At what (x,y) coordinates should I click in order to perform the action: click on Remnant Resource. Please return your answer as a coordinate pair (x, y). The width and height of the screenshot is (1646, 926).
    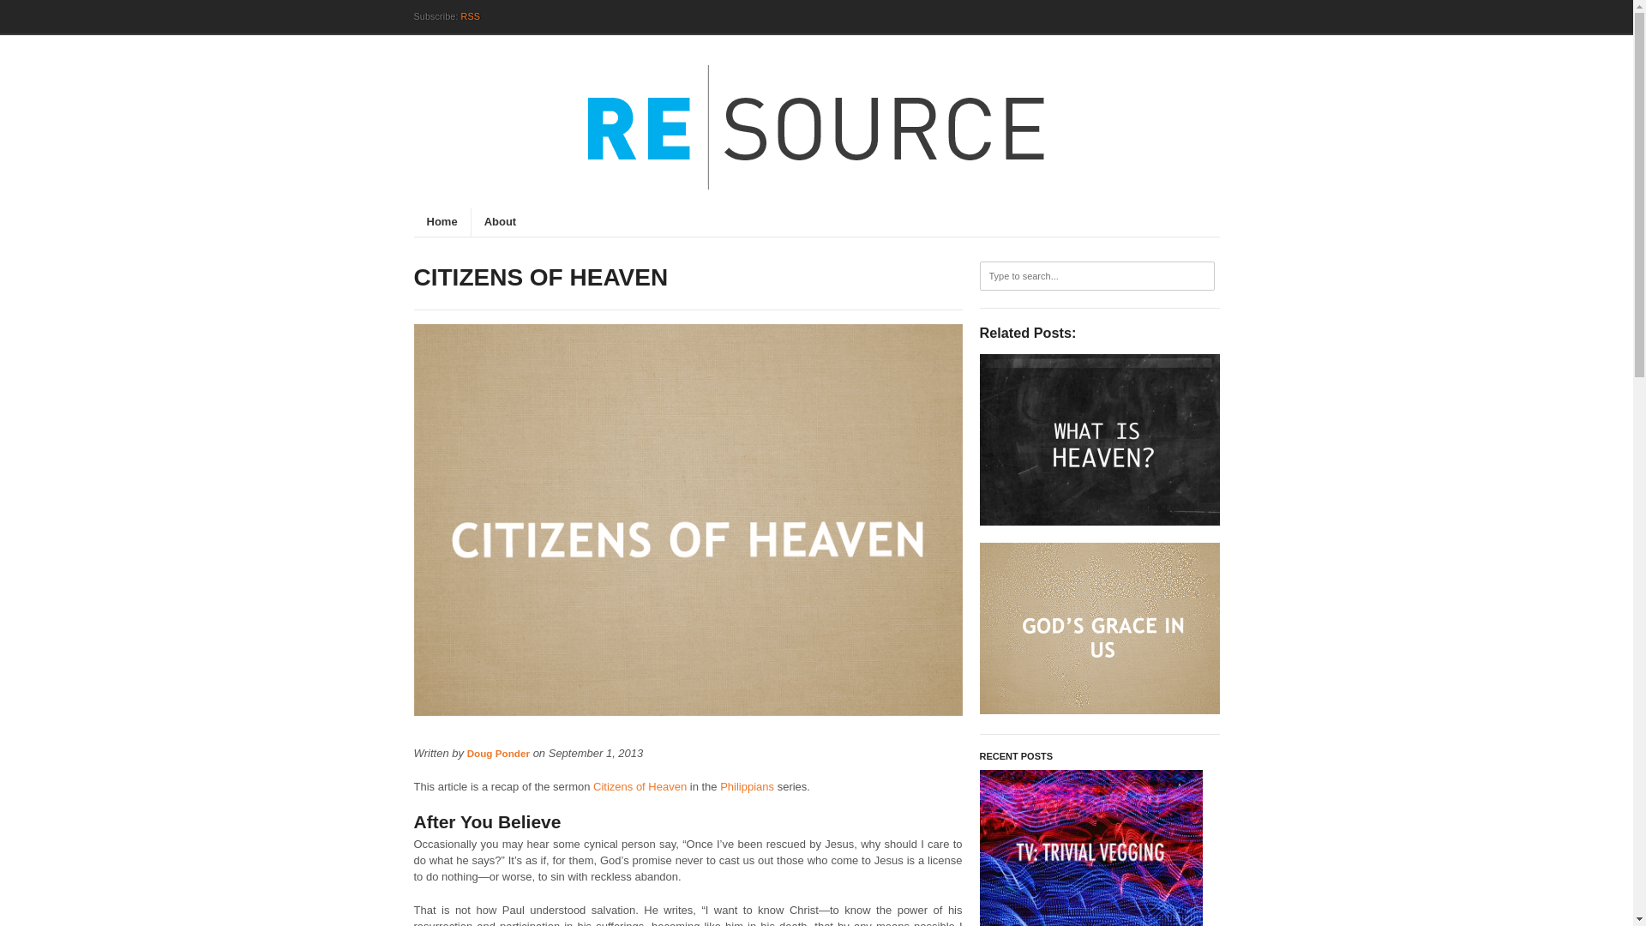
    Looking at the image, I should click on (816, 130).